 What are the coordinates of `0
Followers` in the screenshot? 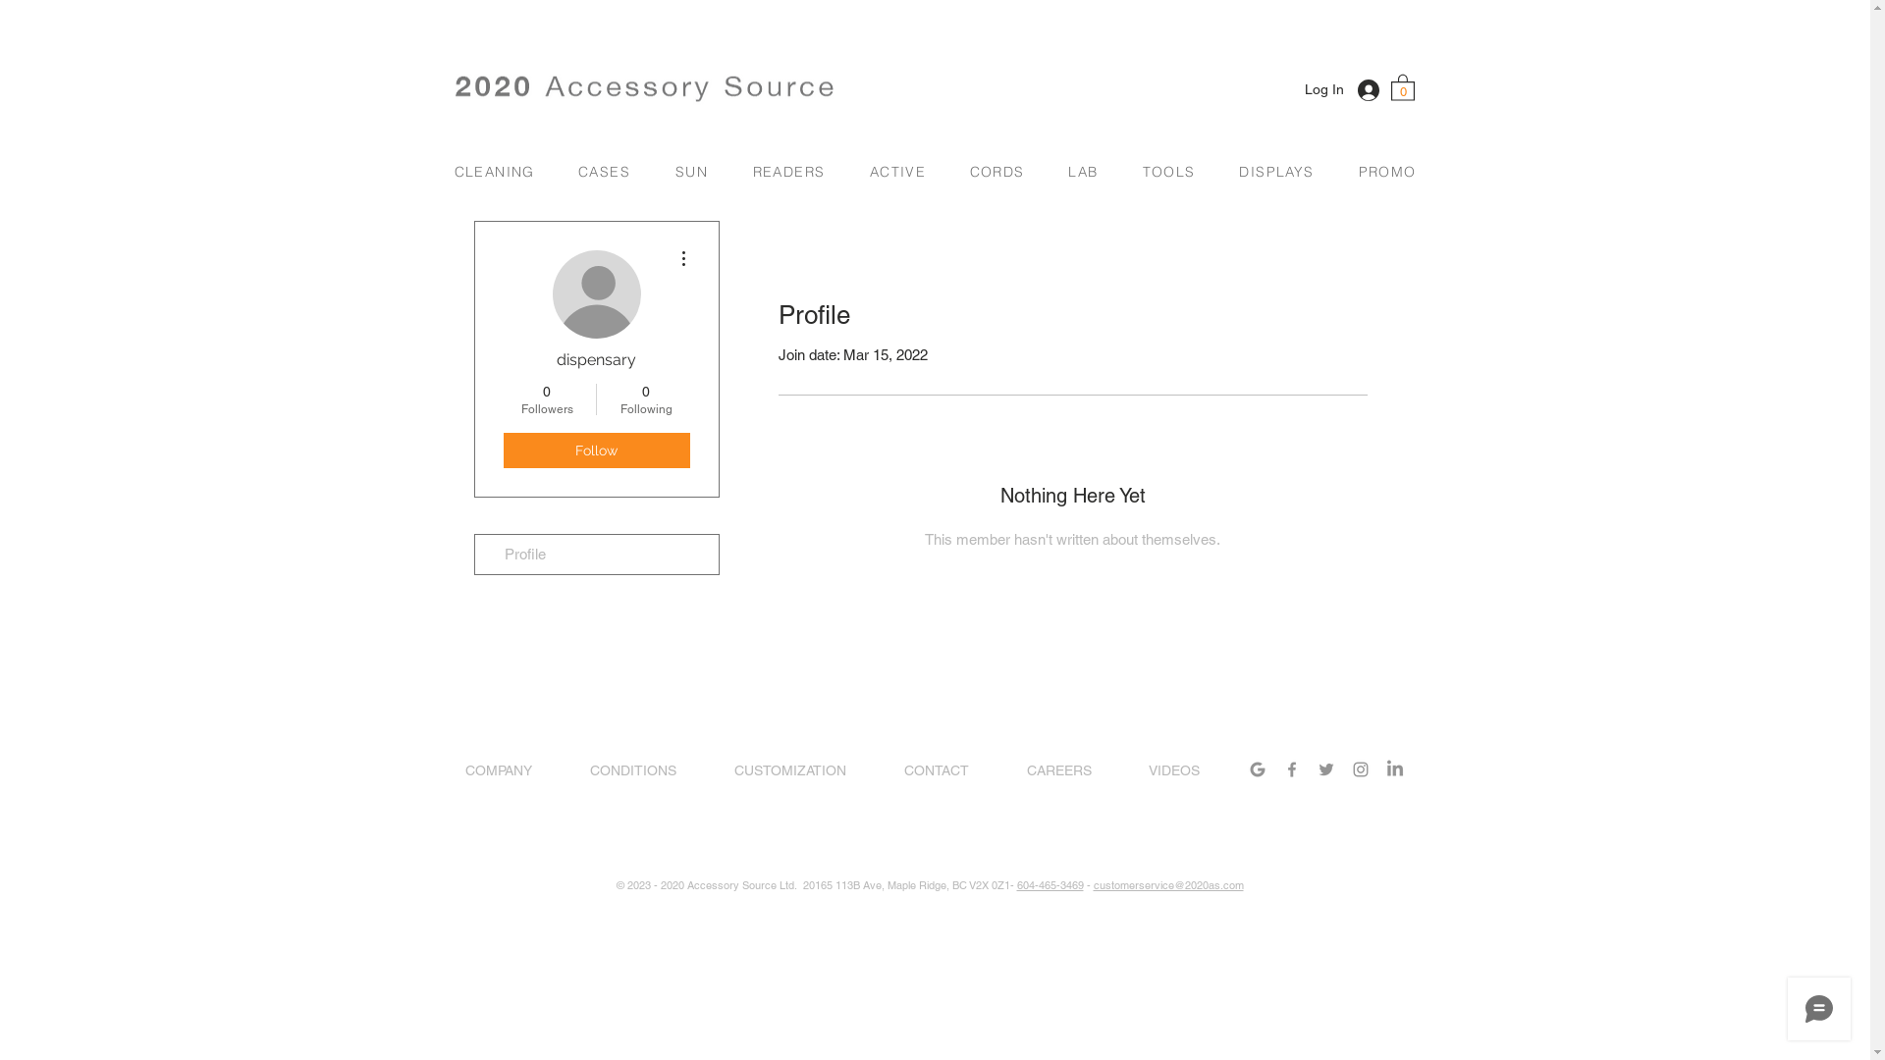 It's located at (546, 399).